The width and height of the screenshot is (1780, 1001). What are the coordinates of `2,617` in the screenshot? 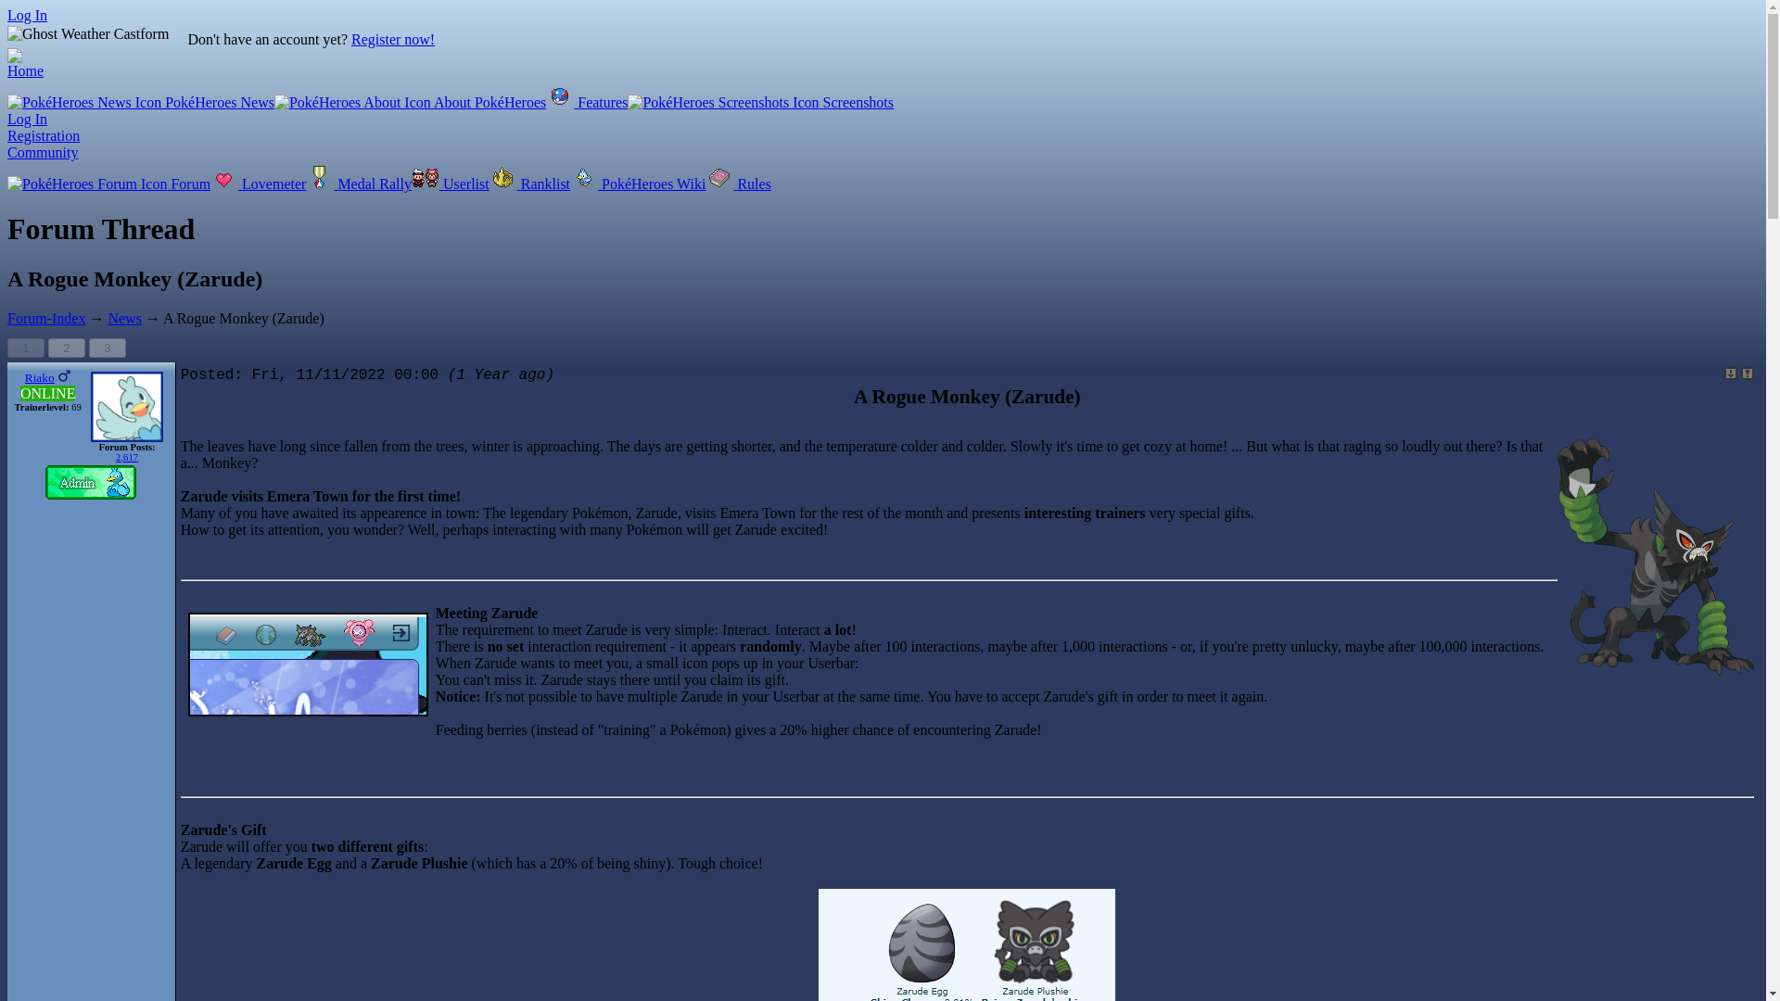 It's located at (126, 457).